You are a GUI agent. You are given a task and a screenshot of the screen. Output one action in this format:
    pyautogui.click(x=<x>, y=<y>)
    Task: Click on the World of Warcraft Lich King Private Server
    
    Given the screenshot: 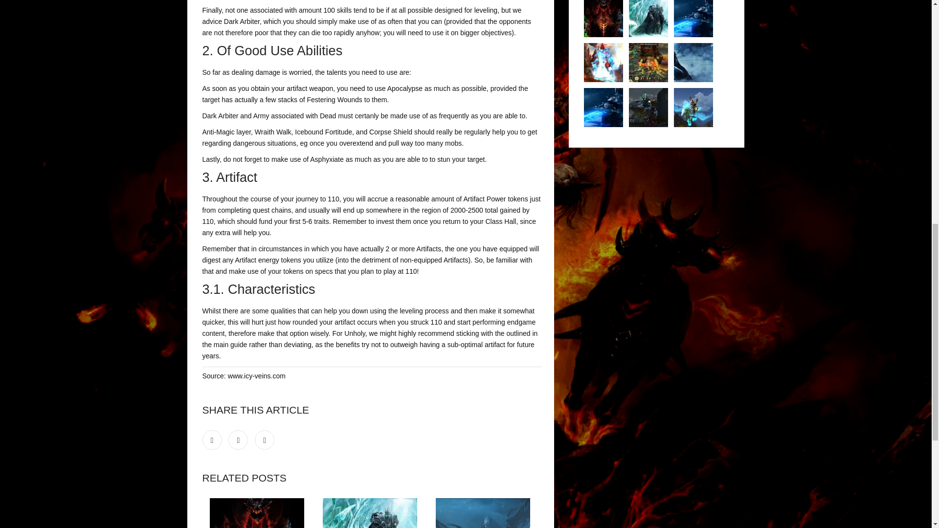 What is the action you would take?
    pyautogui.click(x=604, y=63)
    